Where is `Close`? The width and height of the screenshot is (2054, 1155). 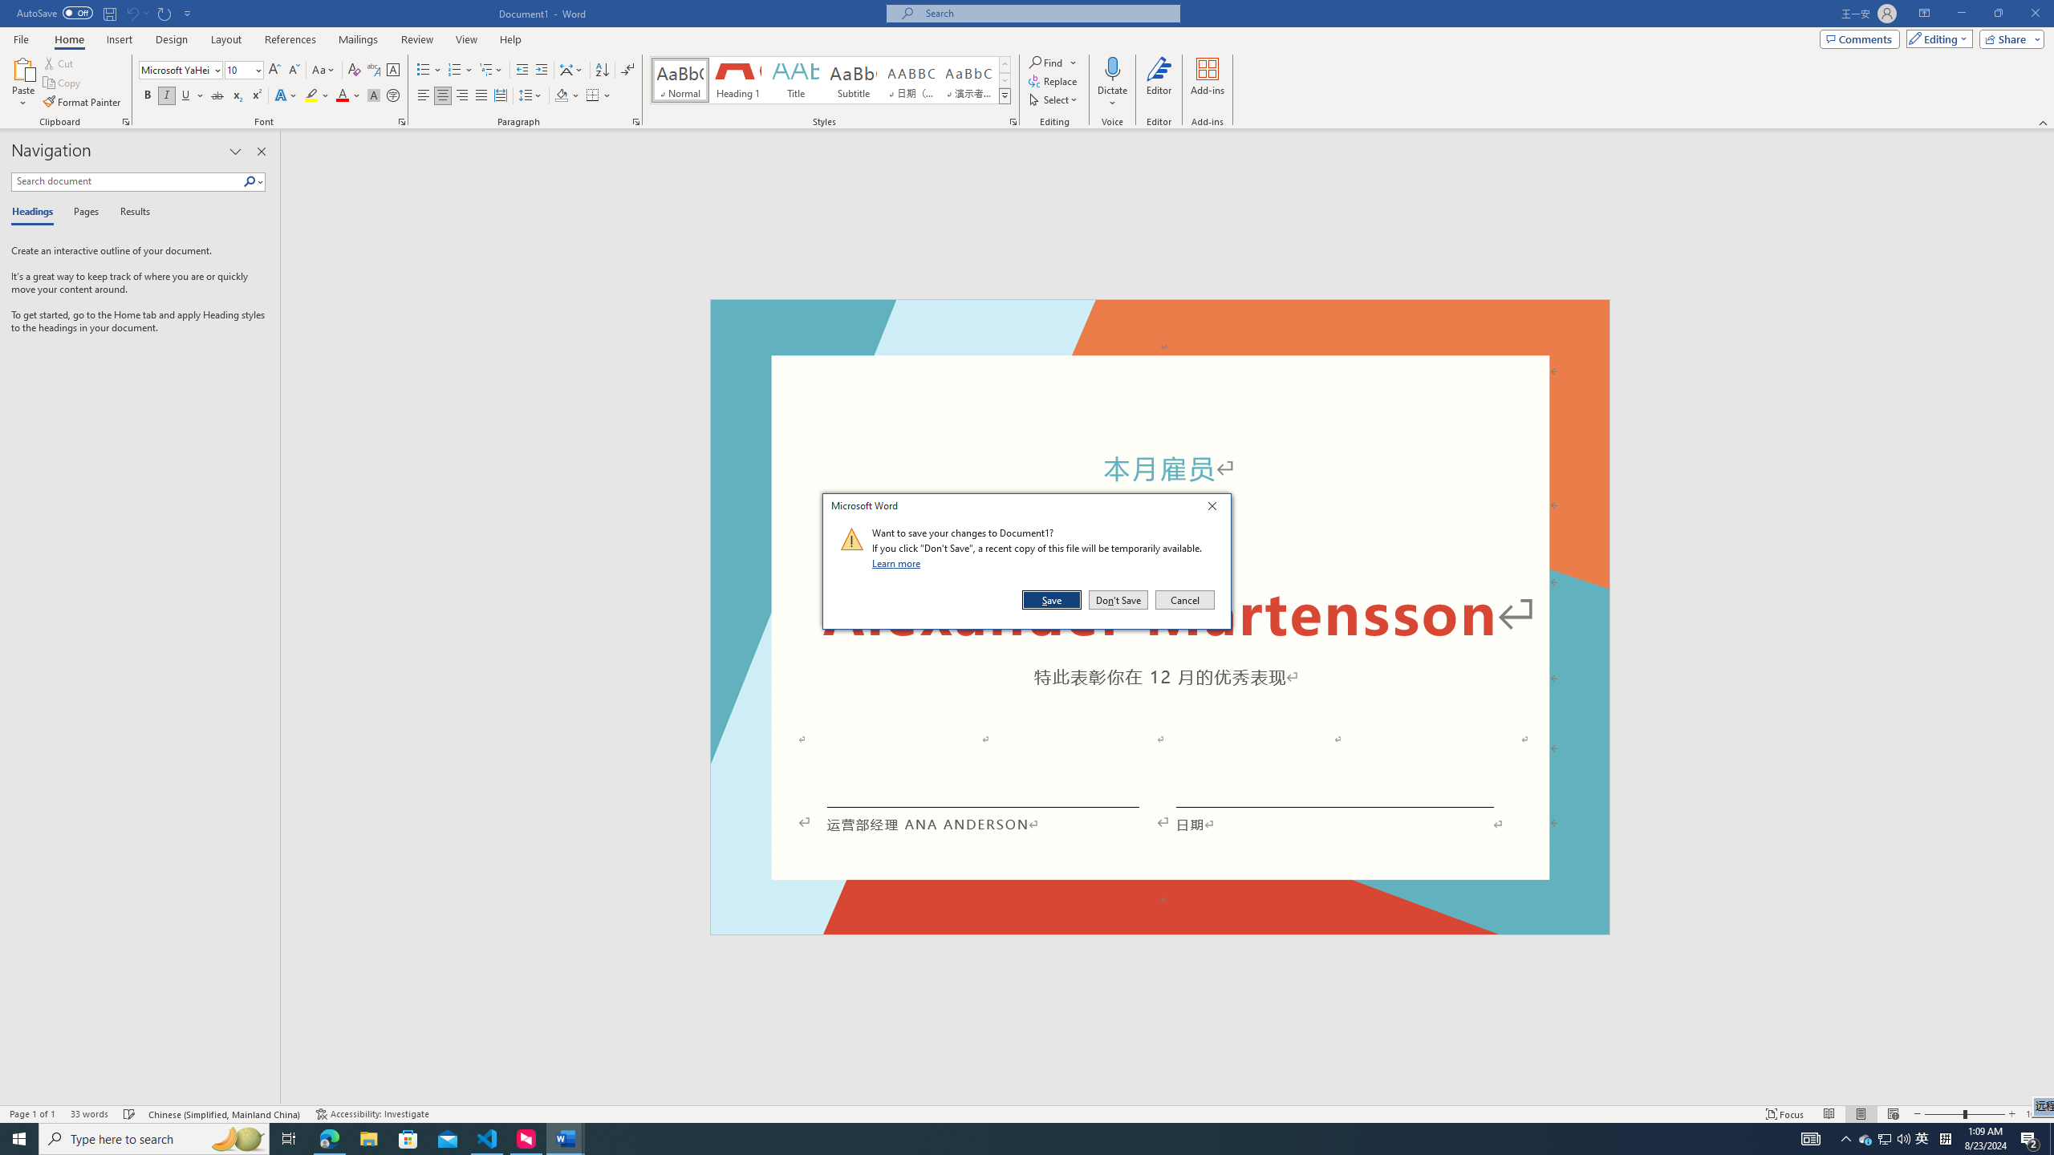
Close is located at coordinates (317, 96).